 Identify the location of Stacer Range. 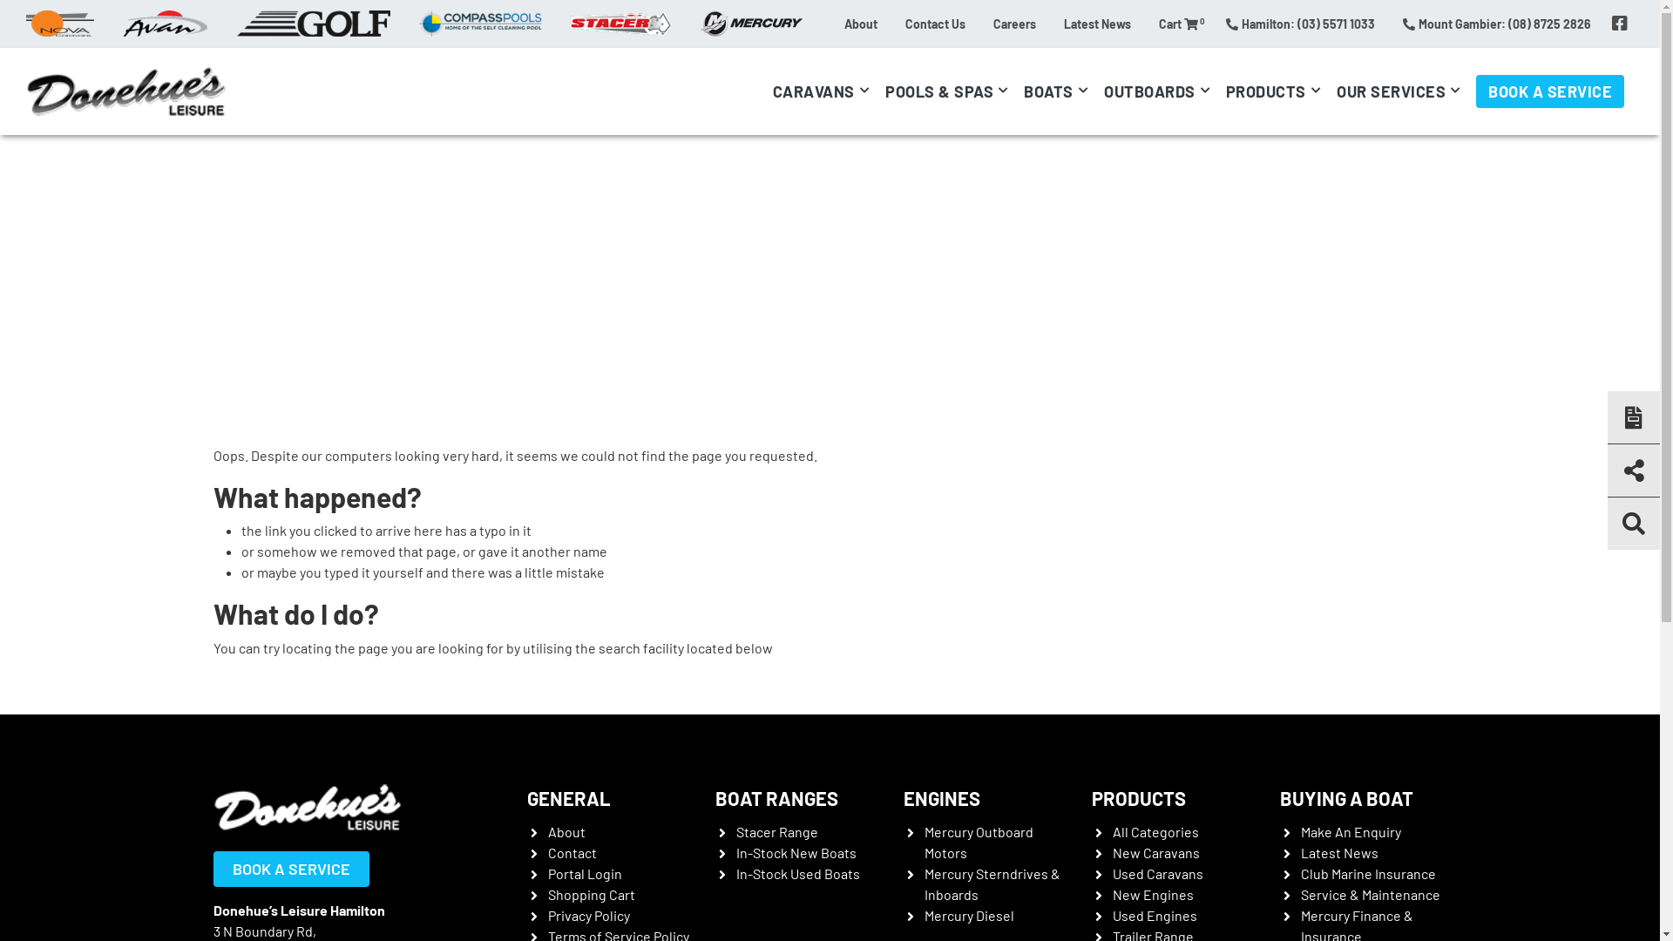
(776, 831).